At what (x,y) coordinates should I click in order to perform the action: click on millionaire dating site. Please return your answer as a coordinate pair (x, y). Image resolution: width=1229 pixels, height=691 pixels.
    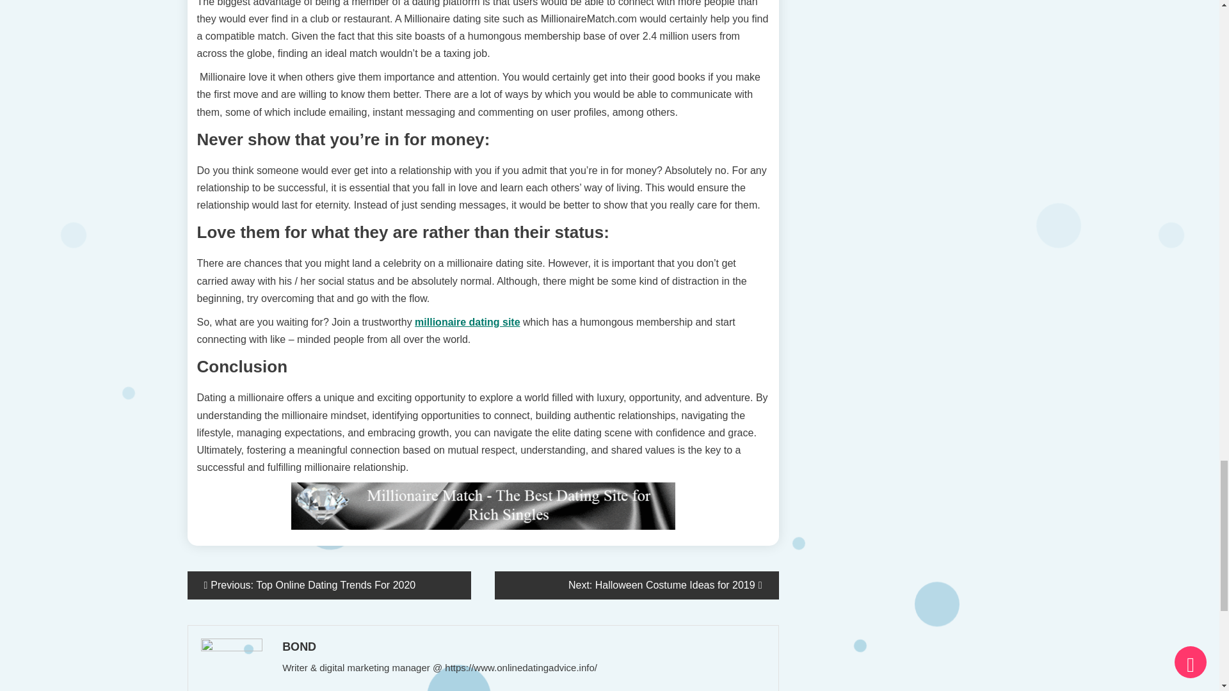
    Looking at the image, I should click on (467, 321).